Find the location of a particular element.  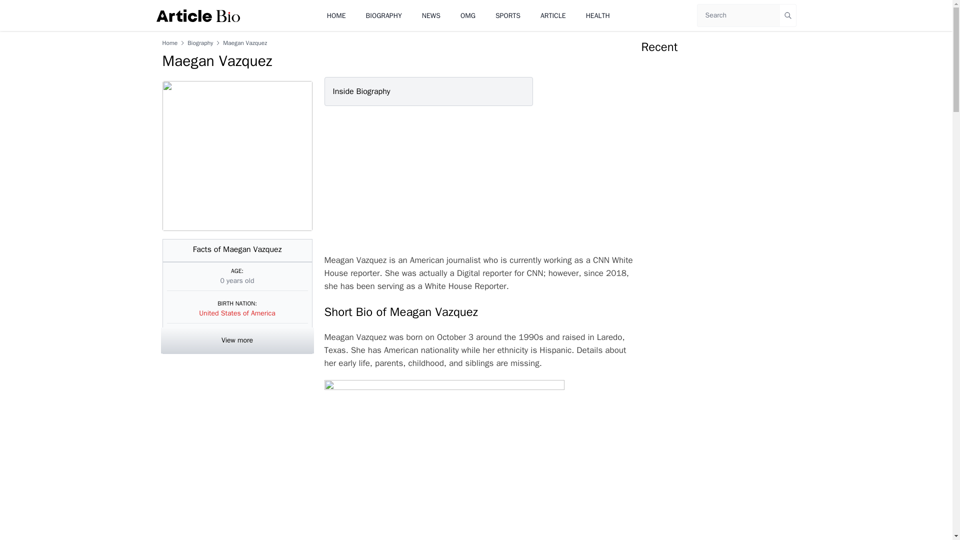

United States of America is located at coordinates (237, 313).